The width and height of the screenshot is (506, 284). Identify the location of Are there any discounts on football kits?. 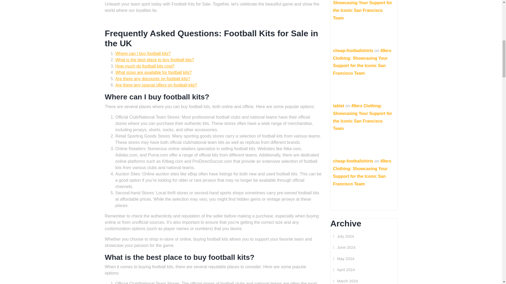
(153, 78).